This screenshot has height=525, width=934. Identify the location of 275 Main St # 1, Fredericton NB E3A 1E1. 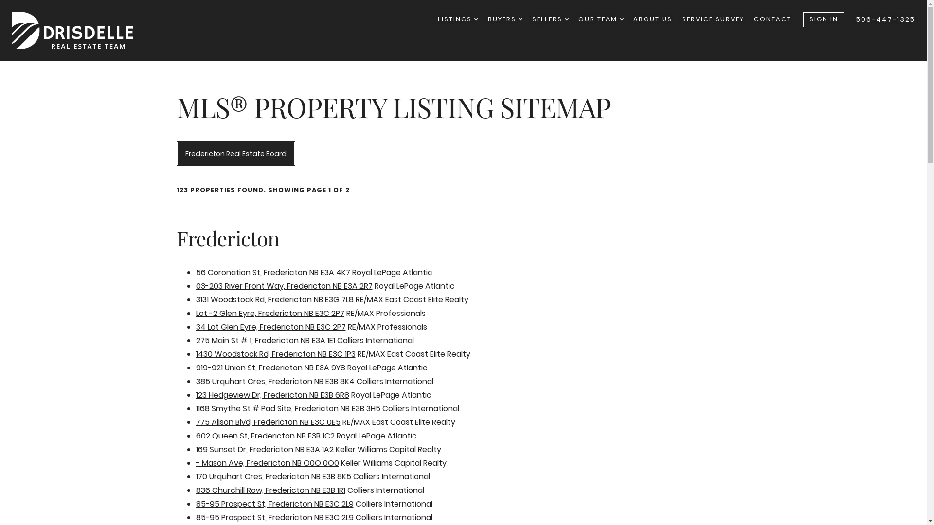
(265, 340).